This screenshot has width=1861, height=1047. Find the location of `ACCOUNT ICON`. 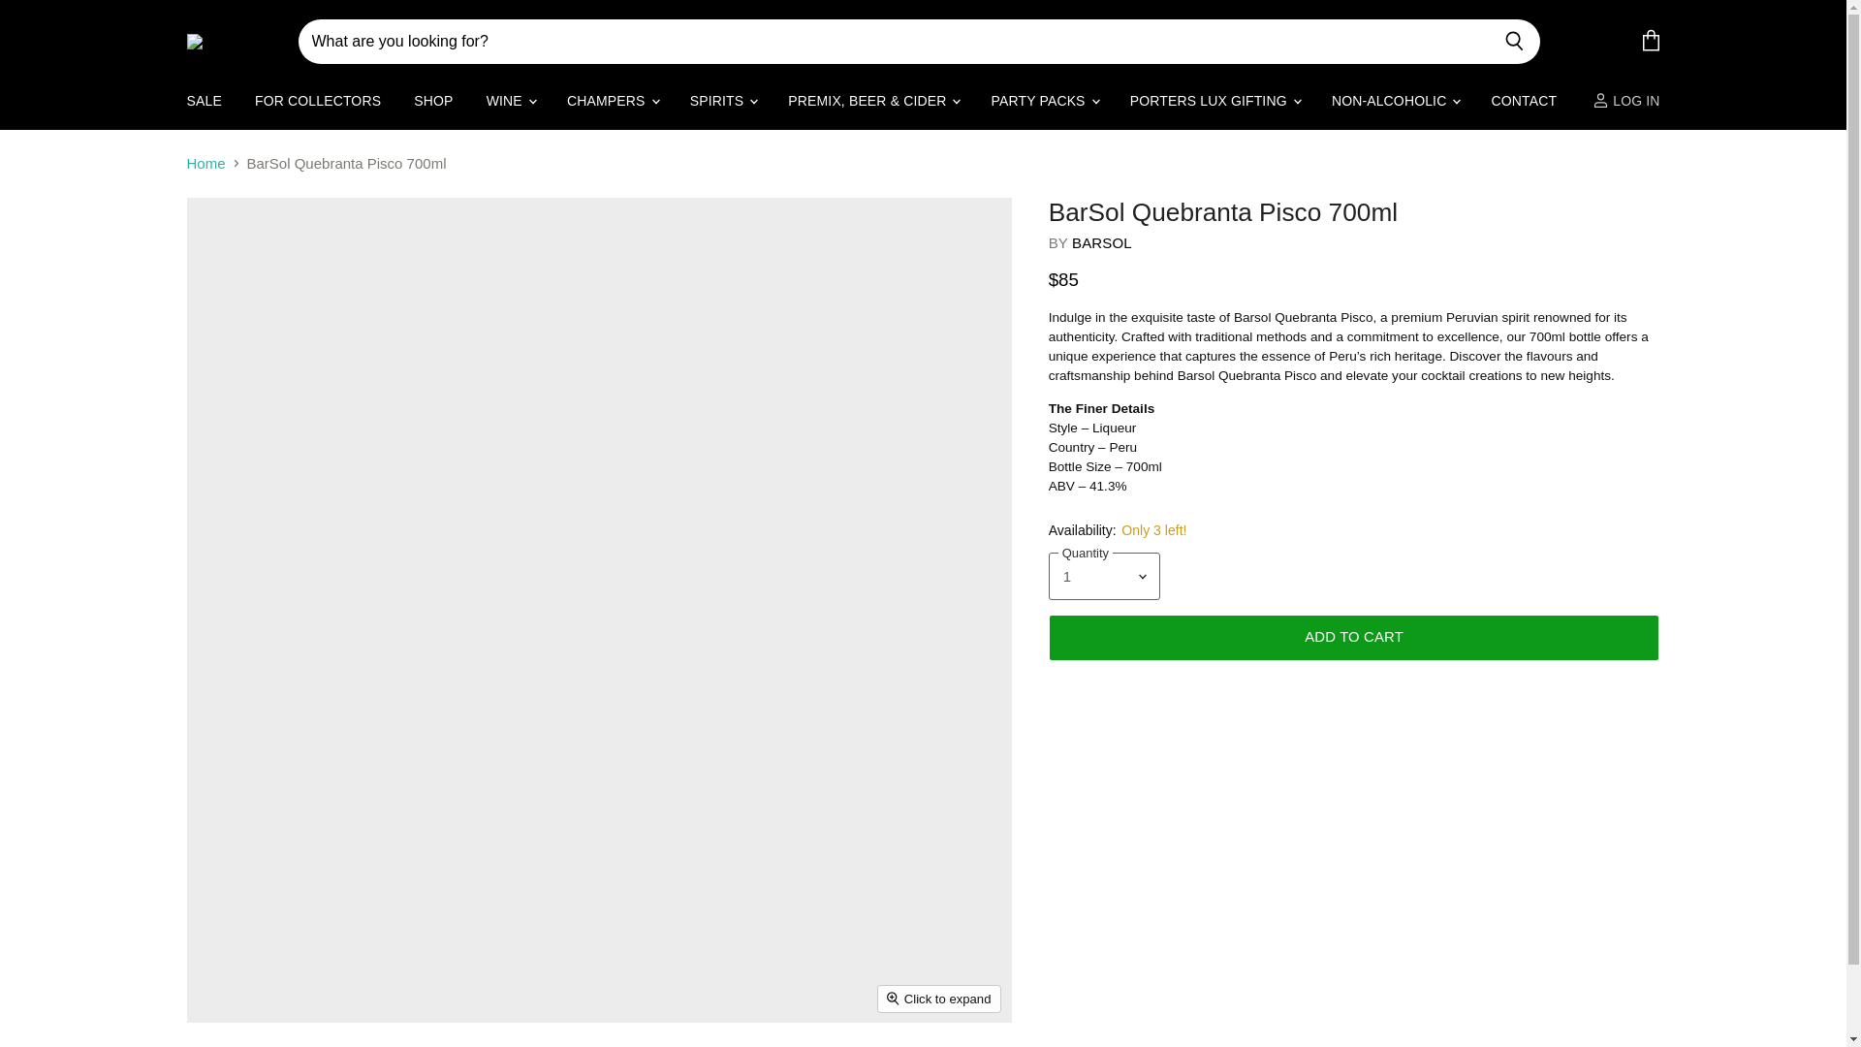

ACCOUNT ICON is located at coordinates (1601, 101).